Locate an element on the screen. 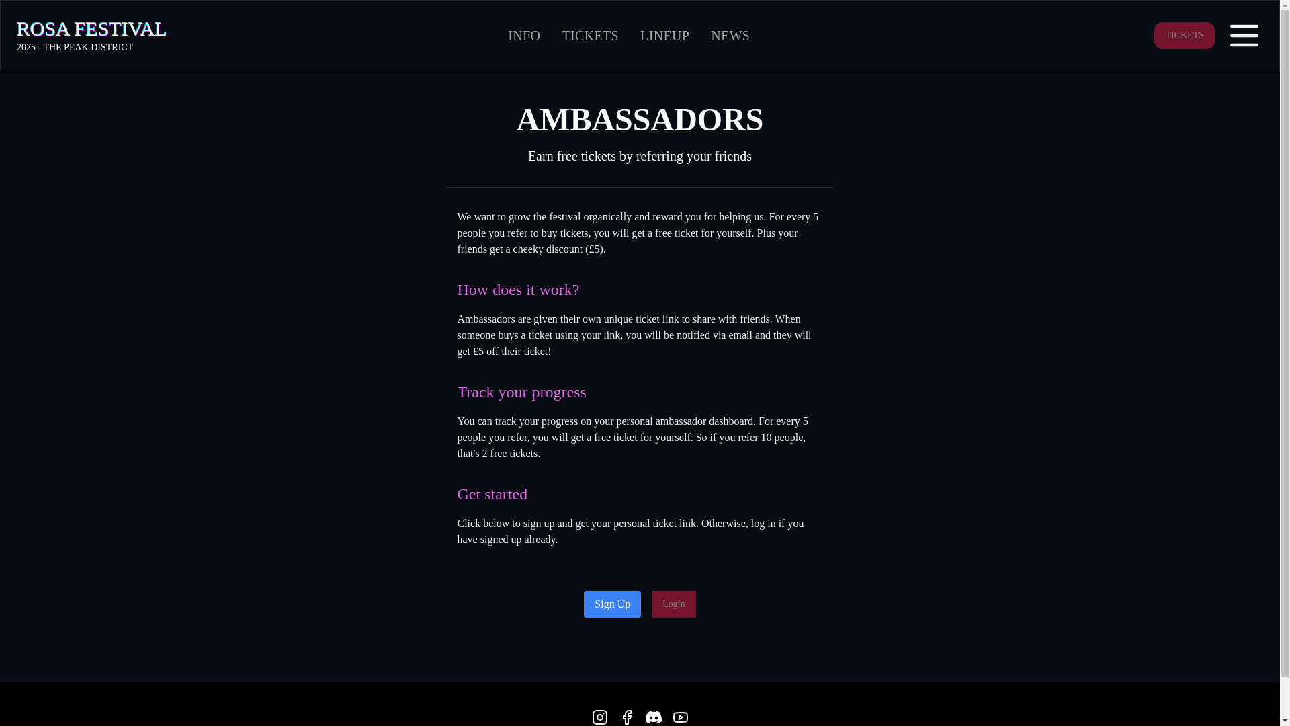  NEWS is located at coordinates (730, 35).